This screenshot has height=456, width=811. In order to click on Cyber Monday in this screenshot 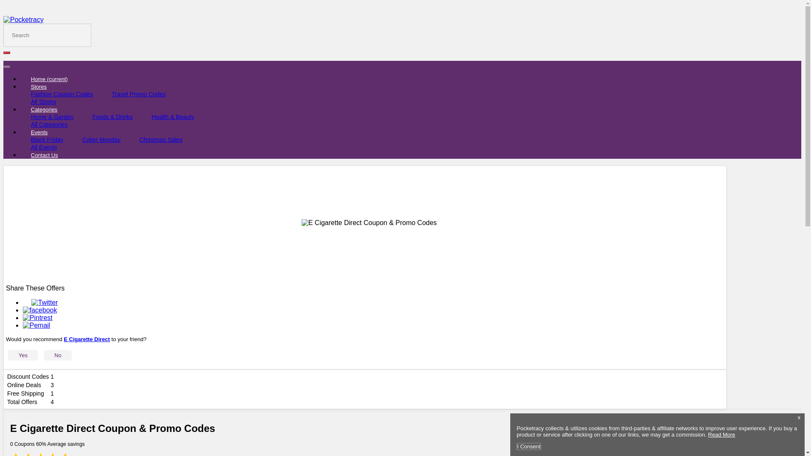, I will do `click(101, 139)`.